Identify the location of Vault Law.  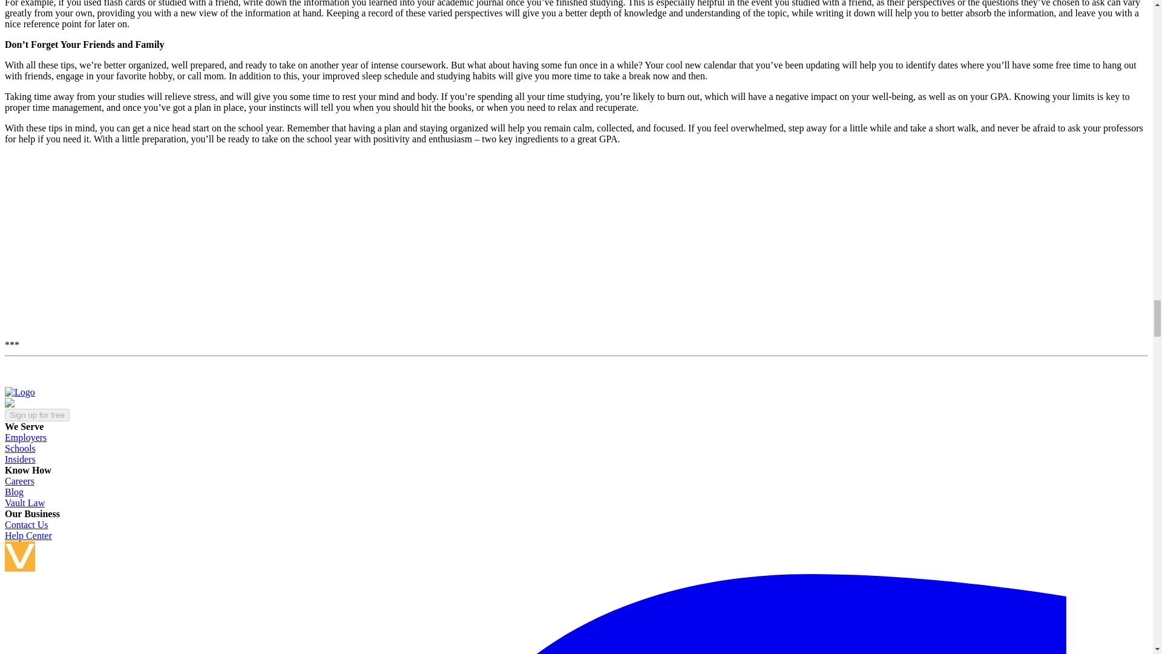
(24, 503).